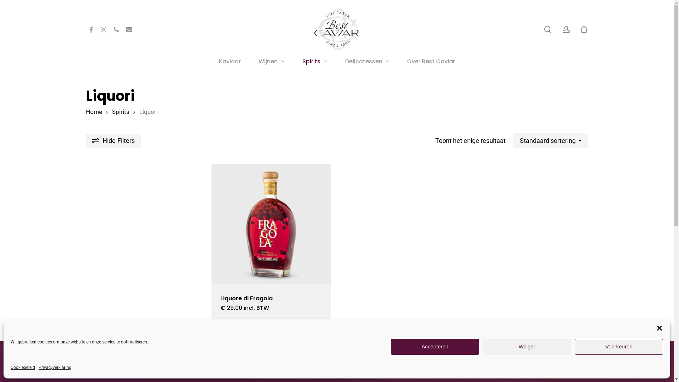 This screenshot has width=679, height=382. What do you see at coordinates (435, 347) in the screenshot?
I see `Accepteren` at bounding box center [435, 347].